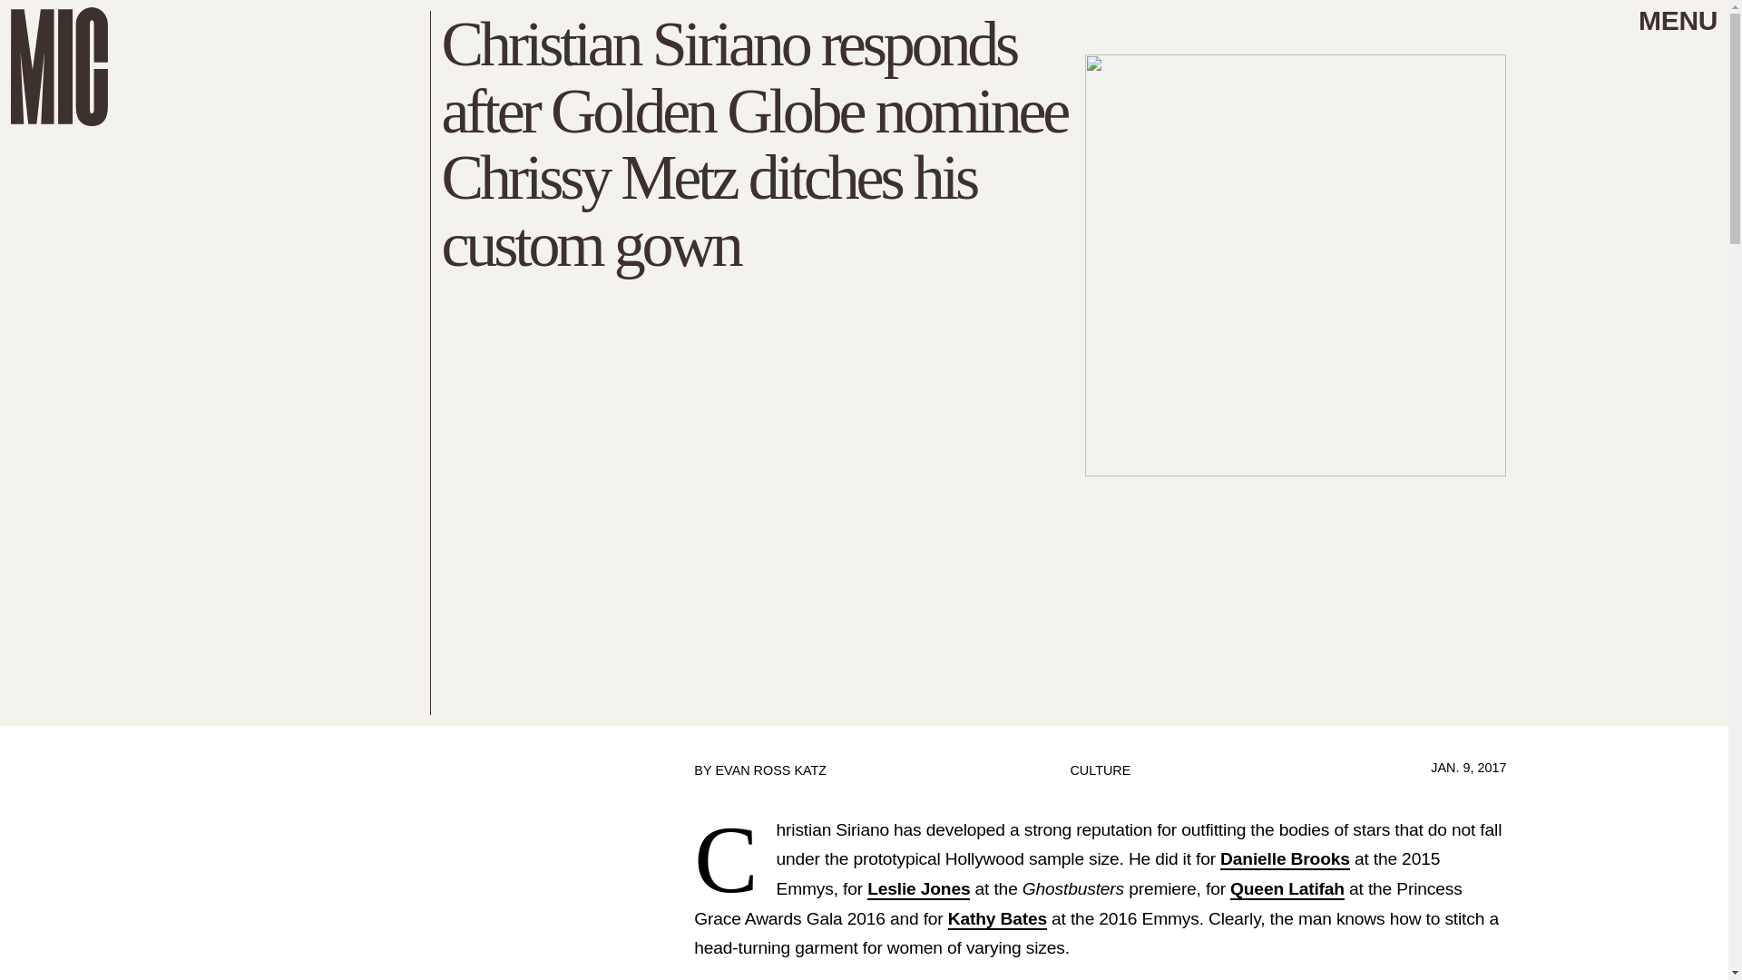  What do you see at coordinates (769, 770) in the screenshot?
I see `EVAN ROSS KATZ` at bounding box center [769, 770].